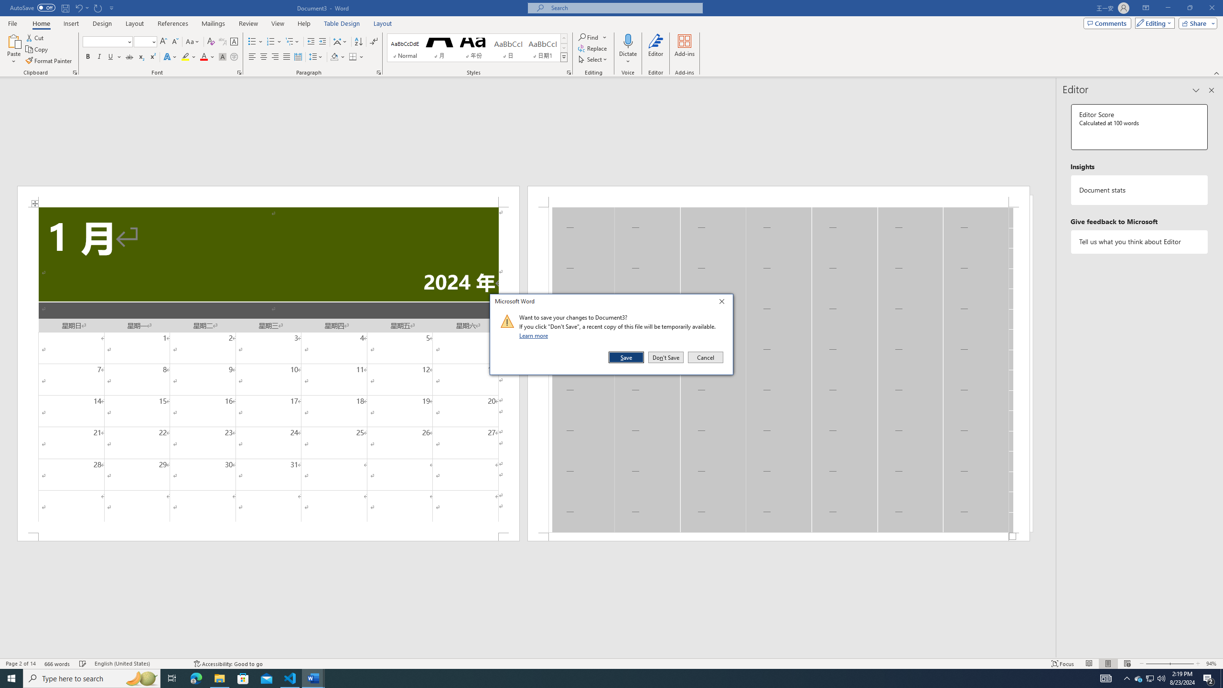 The height and width of the screenshot is (688, 1223). I want to click on Bullets, so click(252, 42).